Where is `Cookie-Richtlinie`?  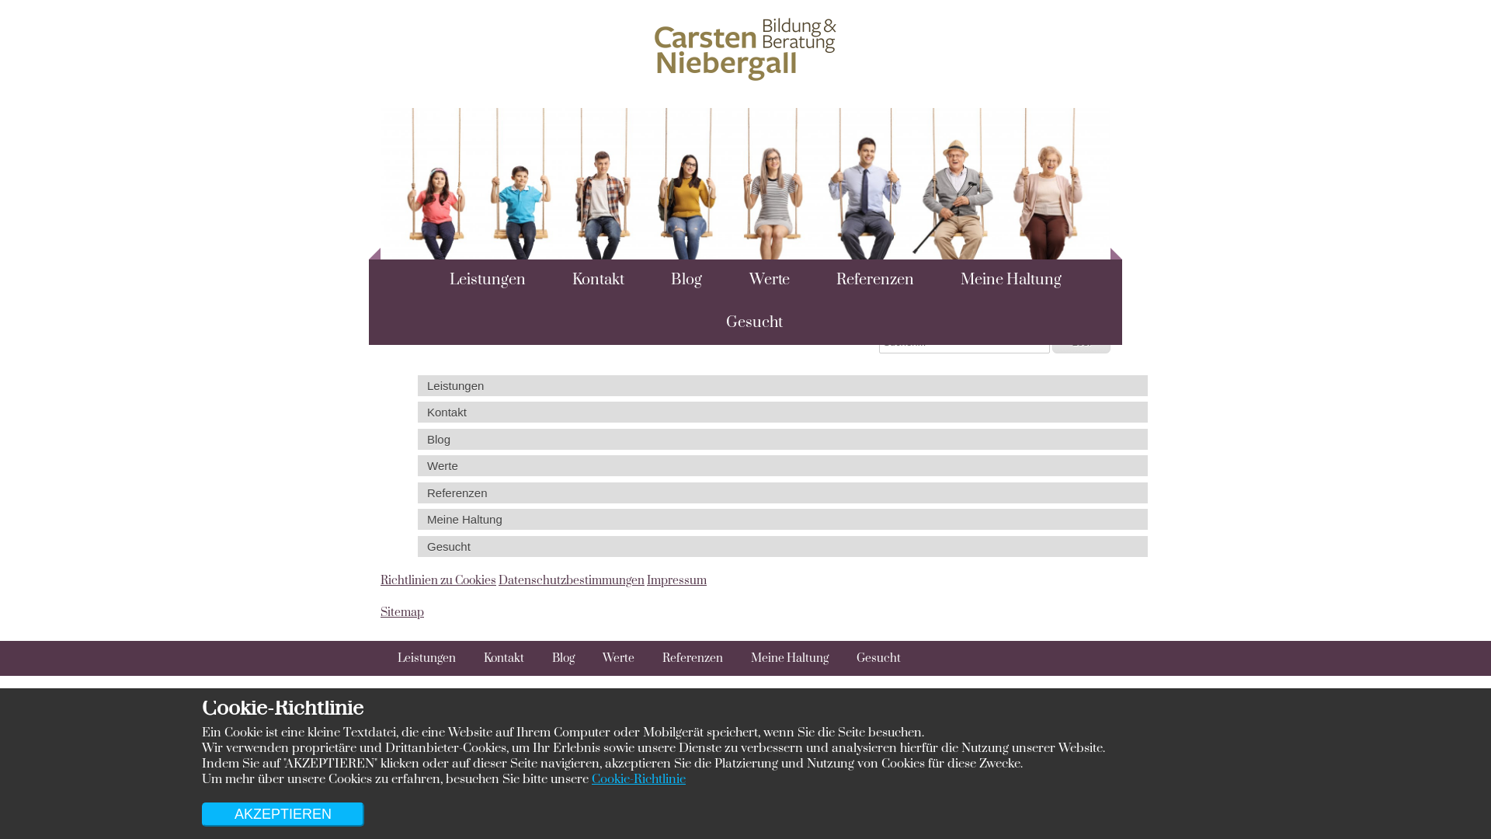
Cookie-Richtlinie is located at coordinates (638, 779).